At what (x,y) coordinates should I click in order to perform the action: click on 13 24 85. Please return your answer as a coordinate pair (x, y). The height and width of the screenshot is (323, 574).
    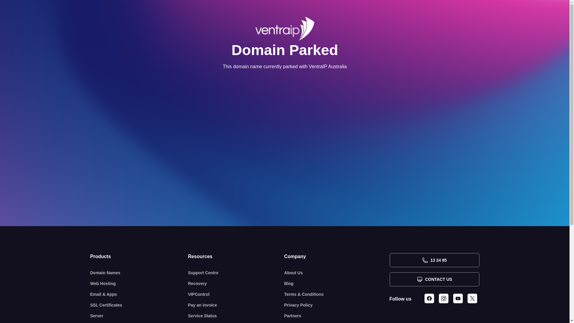
    Looking at the image, I should click on (434, 260).